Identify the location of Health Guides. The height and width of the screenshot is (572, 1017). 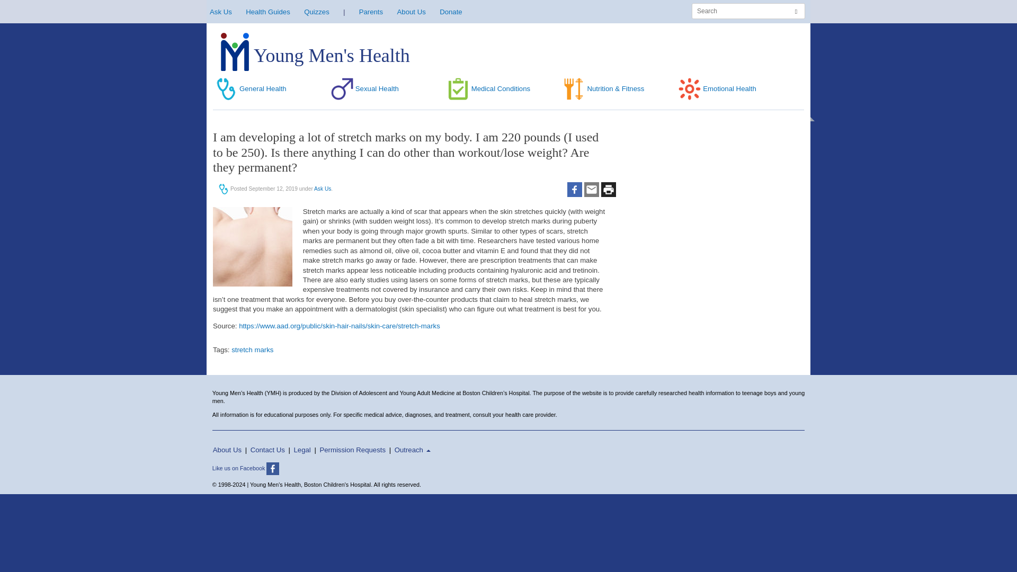
(268, 12).